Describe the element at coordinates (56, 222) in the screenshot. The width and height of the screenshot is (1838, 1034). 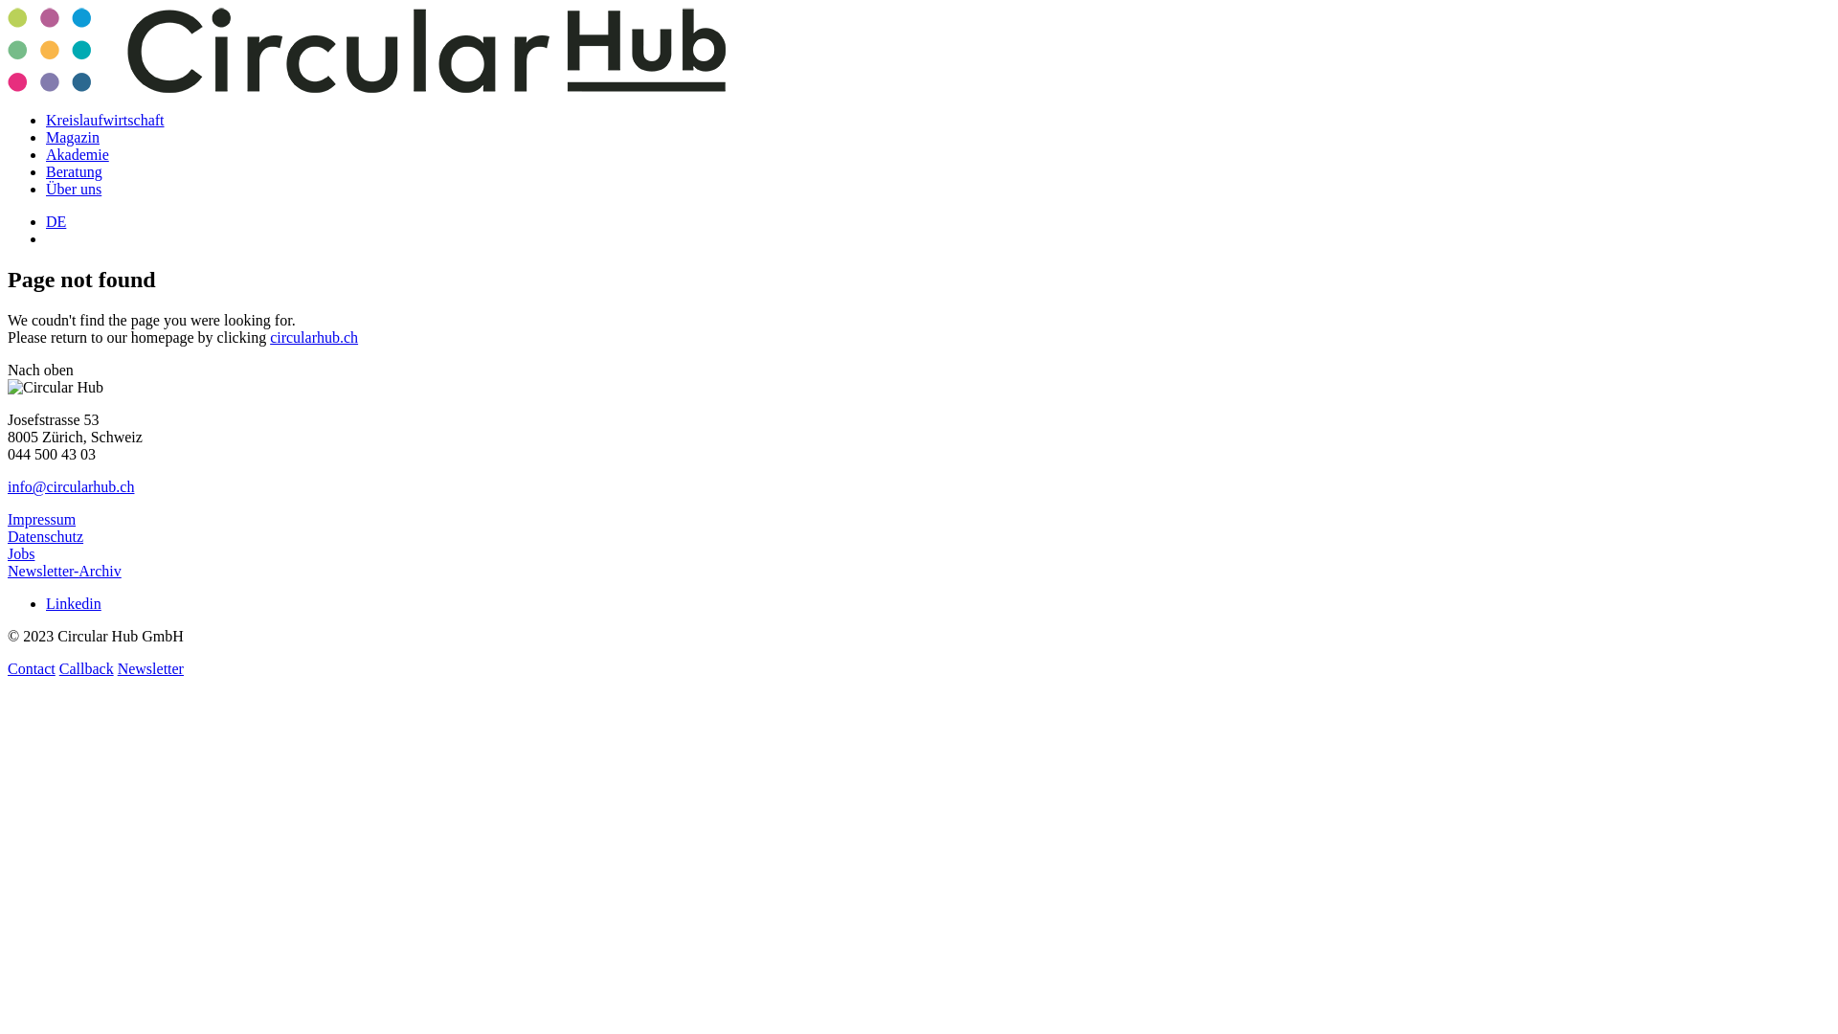
I see `DE` at that location.